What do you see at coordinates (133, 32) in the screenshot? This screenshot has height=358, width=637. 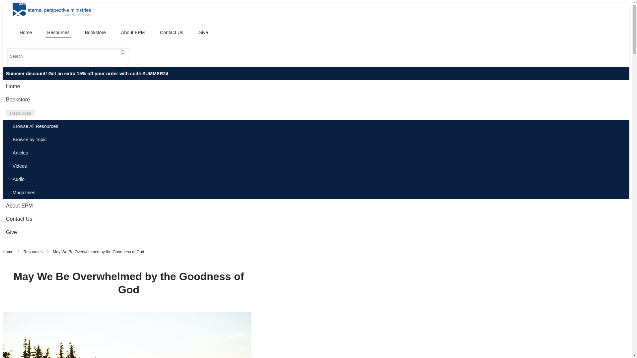 I see `About EPM` at bounding box center [133, 32].